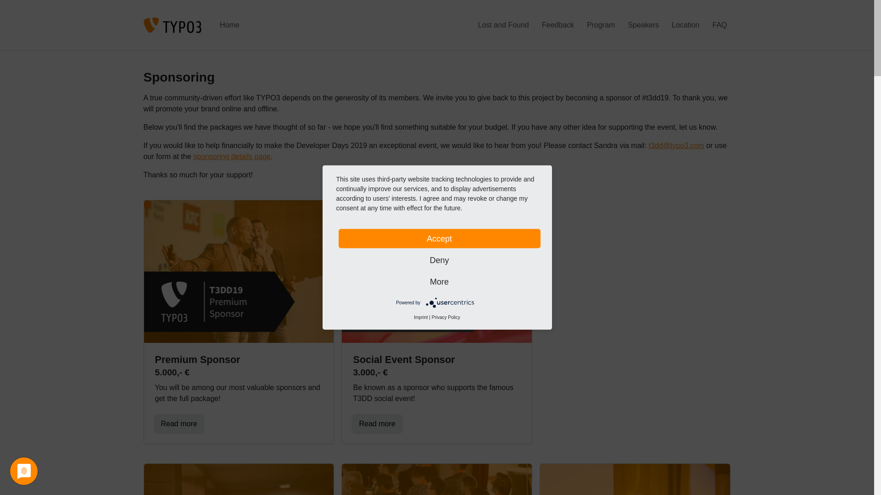 The width and height of the screenshot is (881, 495). What do you see at coordinates (231, 156) in the screenshot?
I see `sponsoring details page` at bounding box center [231, 156].